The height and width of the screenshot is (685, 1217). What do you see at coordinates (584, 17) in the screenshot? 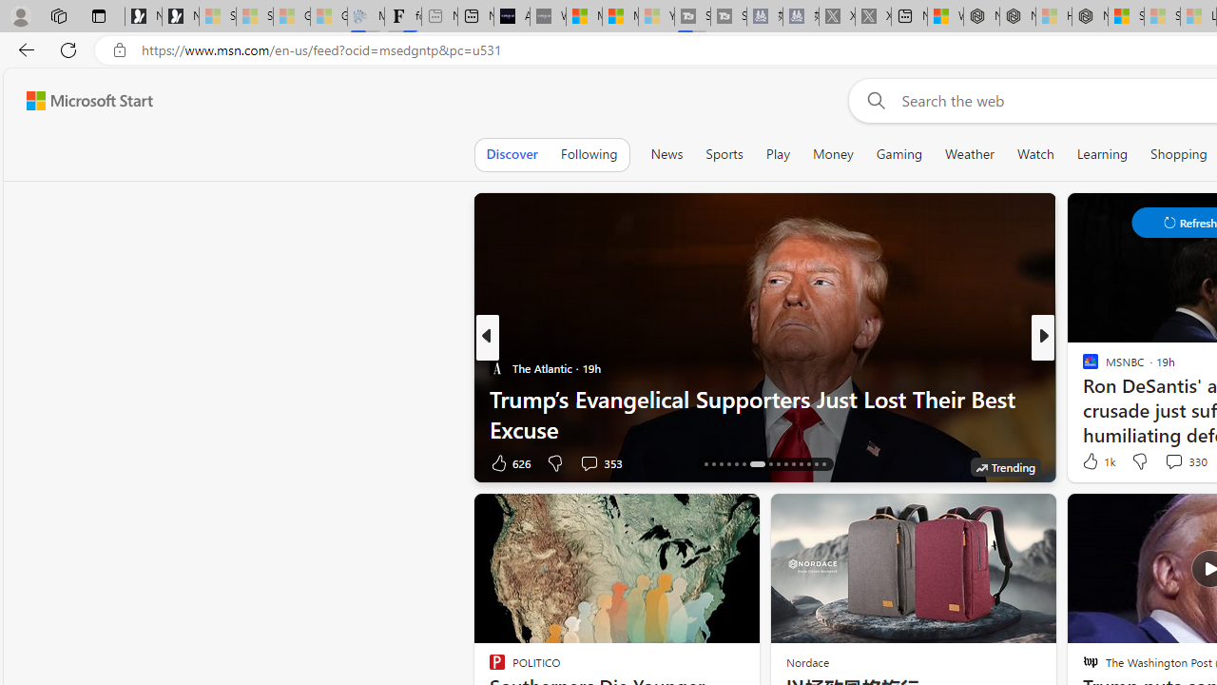
I see `Microsoft Start Sports` at bounding box center [584, 17].